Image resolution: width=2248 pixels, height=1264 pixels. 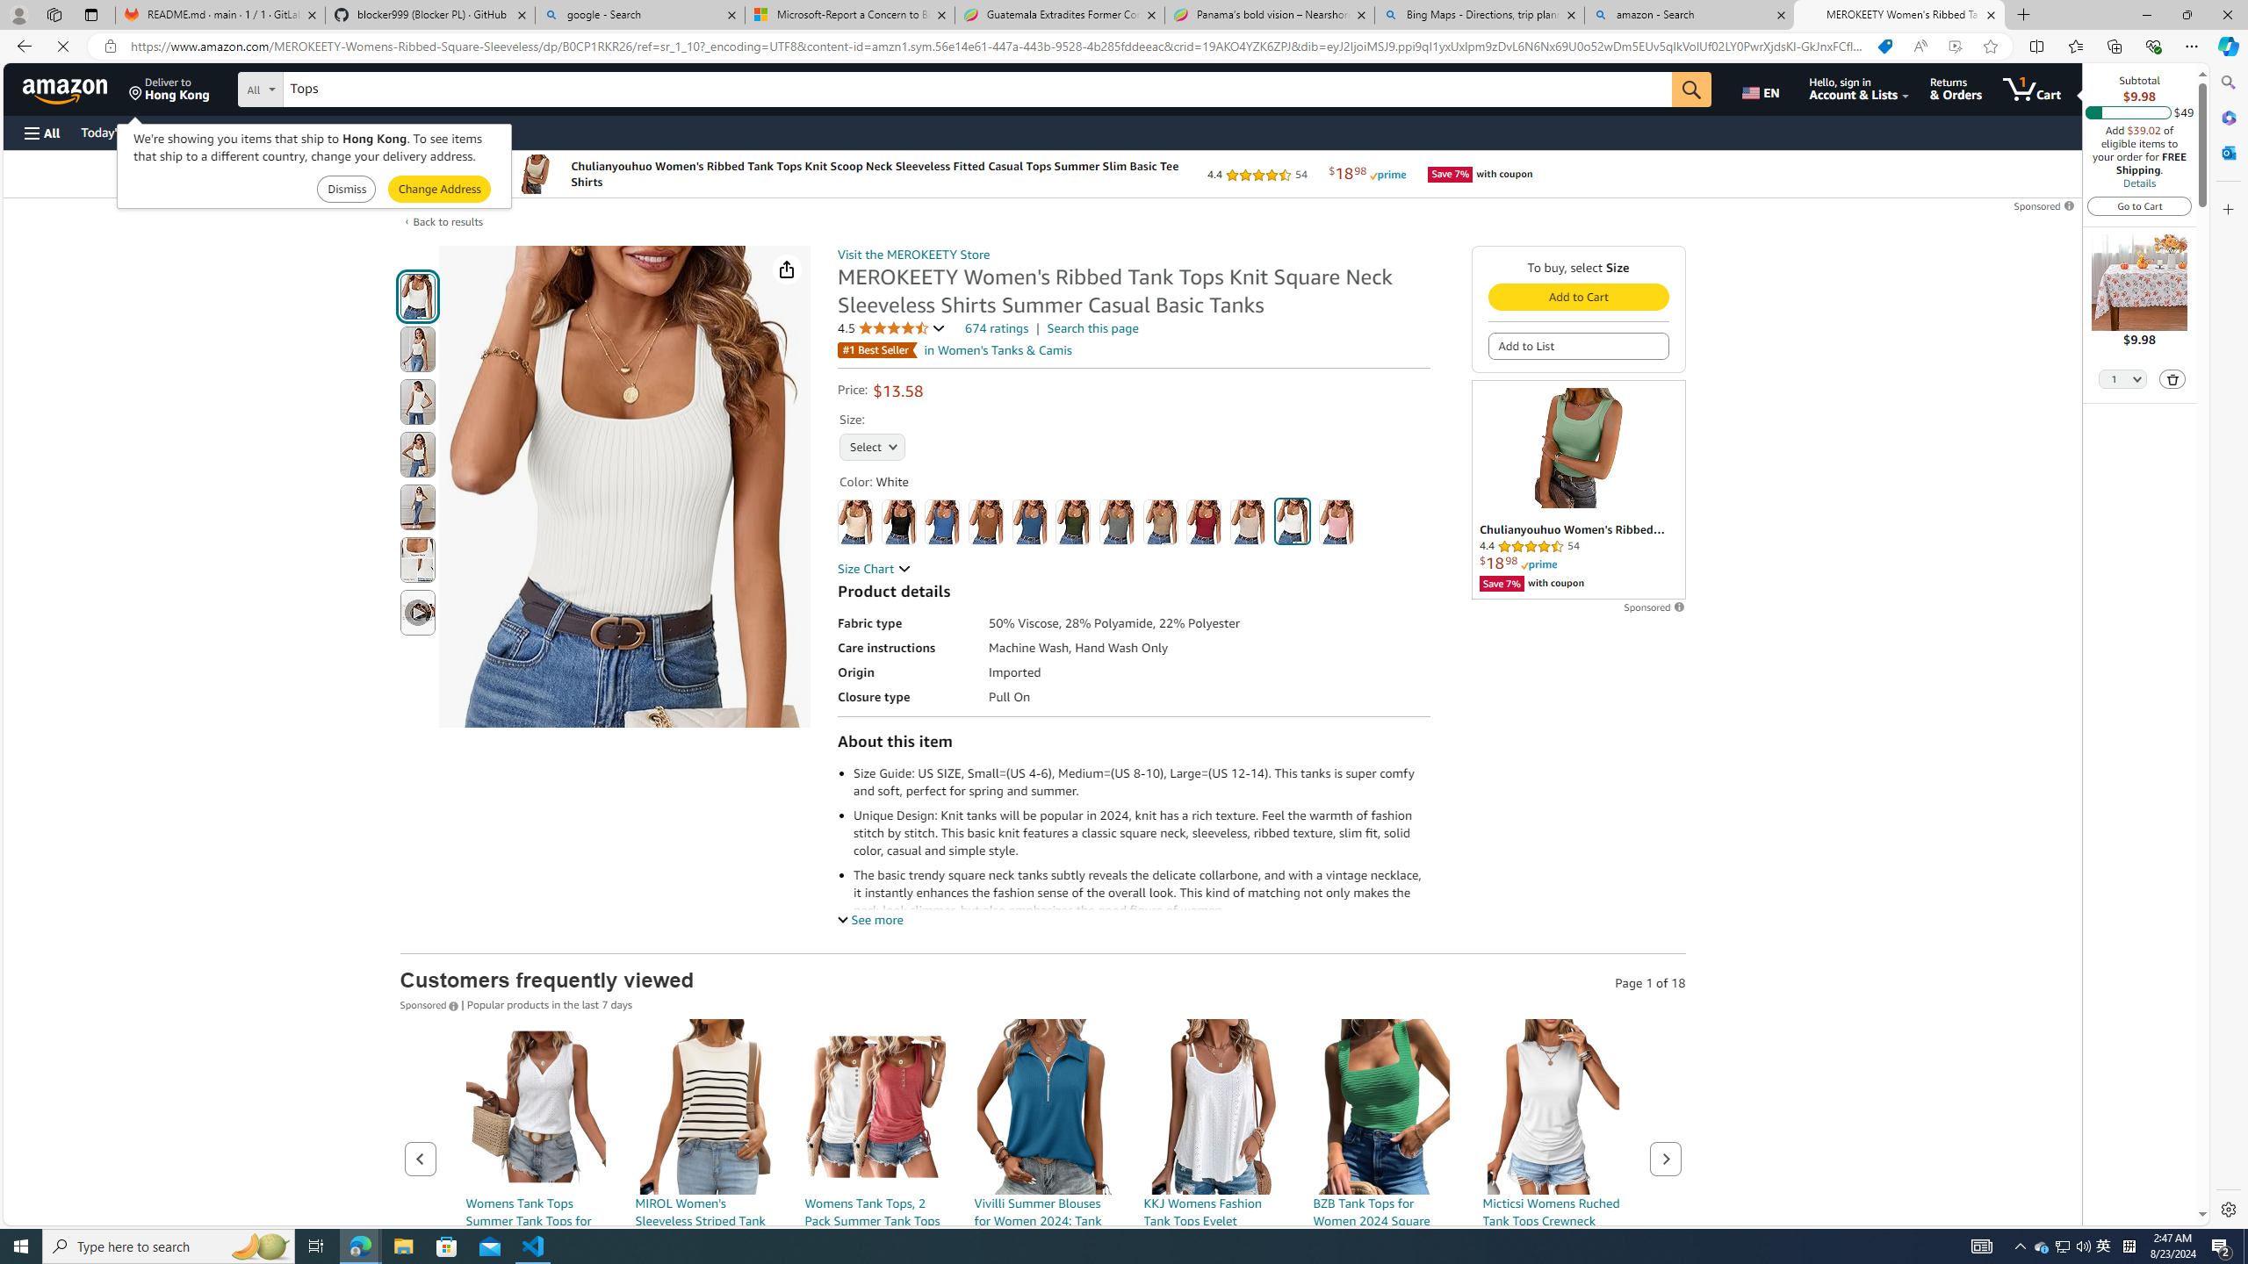 What do you see at coordinates (1384, 1189) in the screenshot?
I see `221$24.99Save 10% with coupon (some sizes/colors)` at bounding box center [1384, 1189].